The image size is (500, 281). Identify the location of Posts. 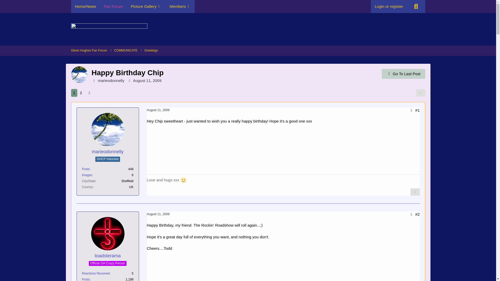
(85, 279).